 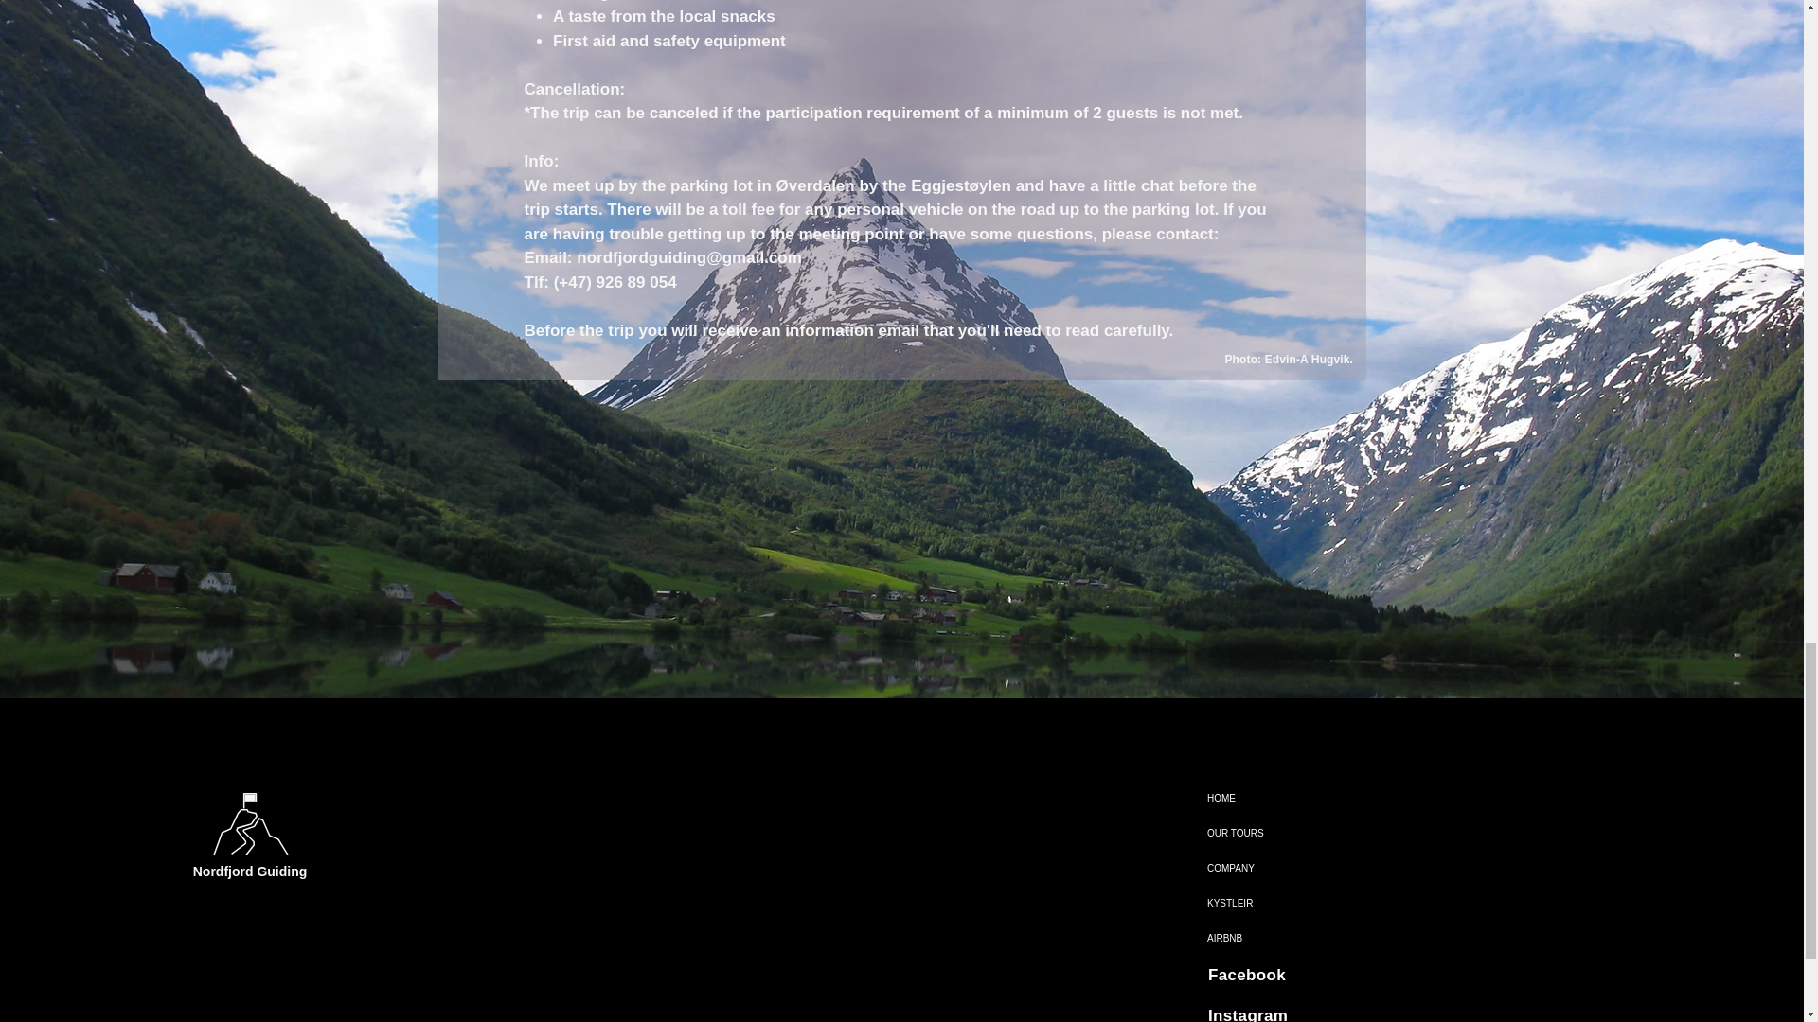 What do you see at coordinates (250, 871) in the screenshot?
I see `Nordfjord Guiding` at bounding box center [250, 871].